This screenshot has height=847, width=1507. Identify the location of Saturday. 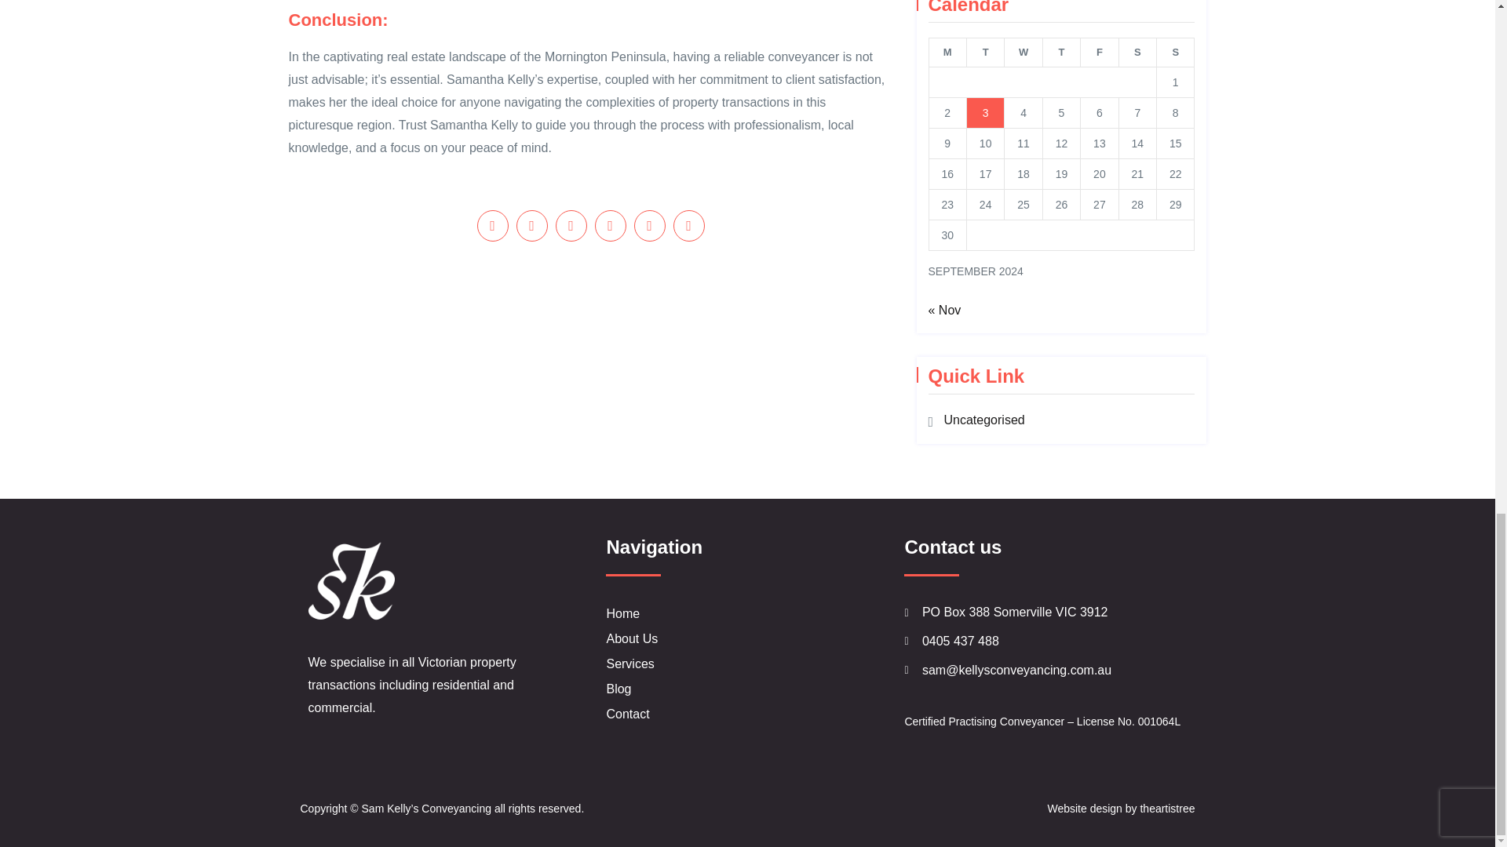
(1137, 52).